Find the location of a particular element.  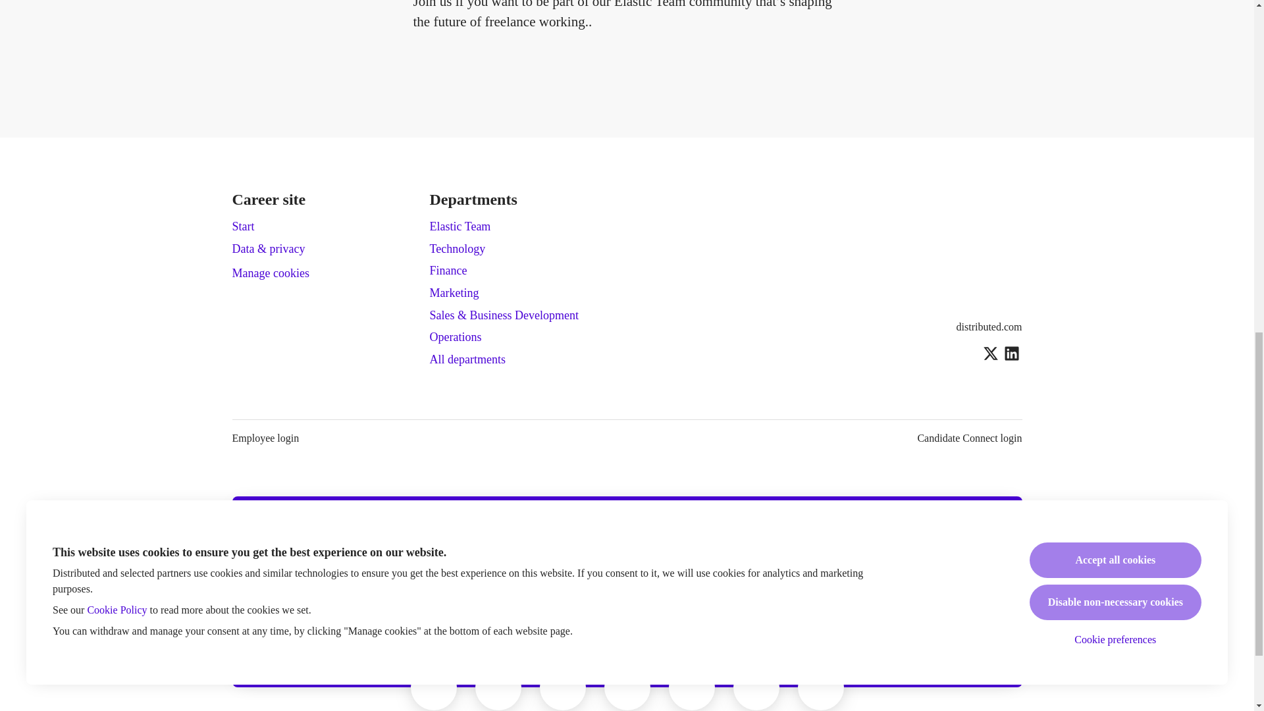

x-twitter is located at coordinates (990, 354).